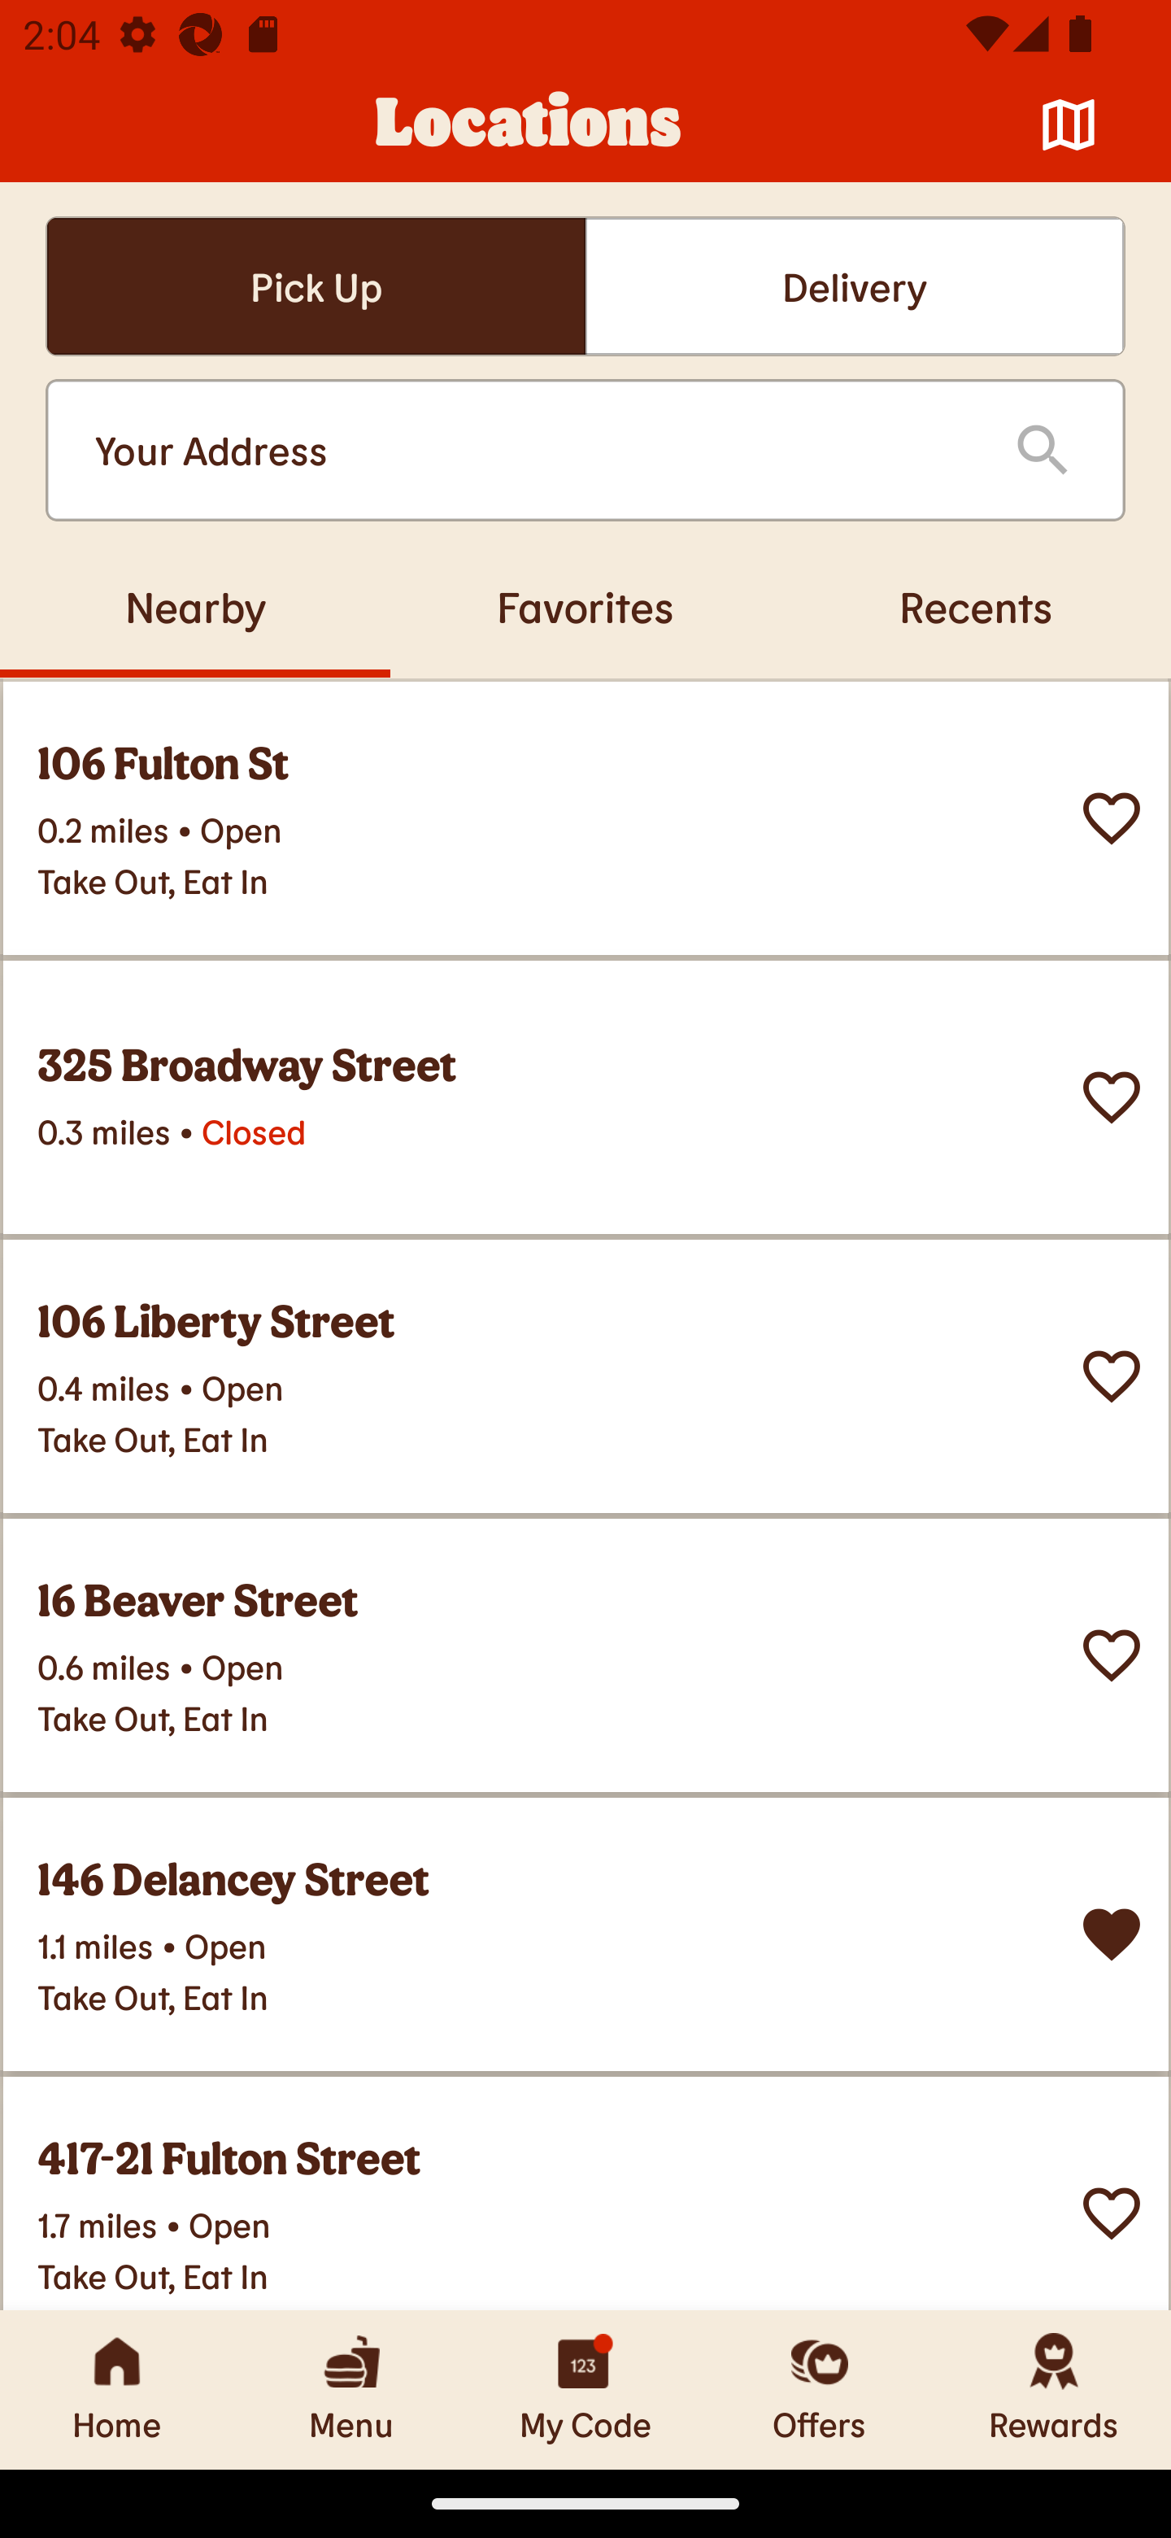 The image size is (1171, 2538). Describe the element at coordinates (529, 125) in the screenshot. I see `Locations` at that location.